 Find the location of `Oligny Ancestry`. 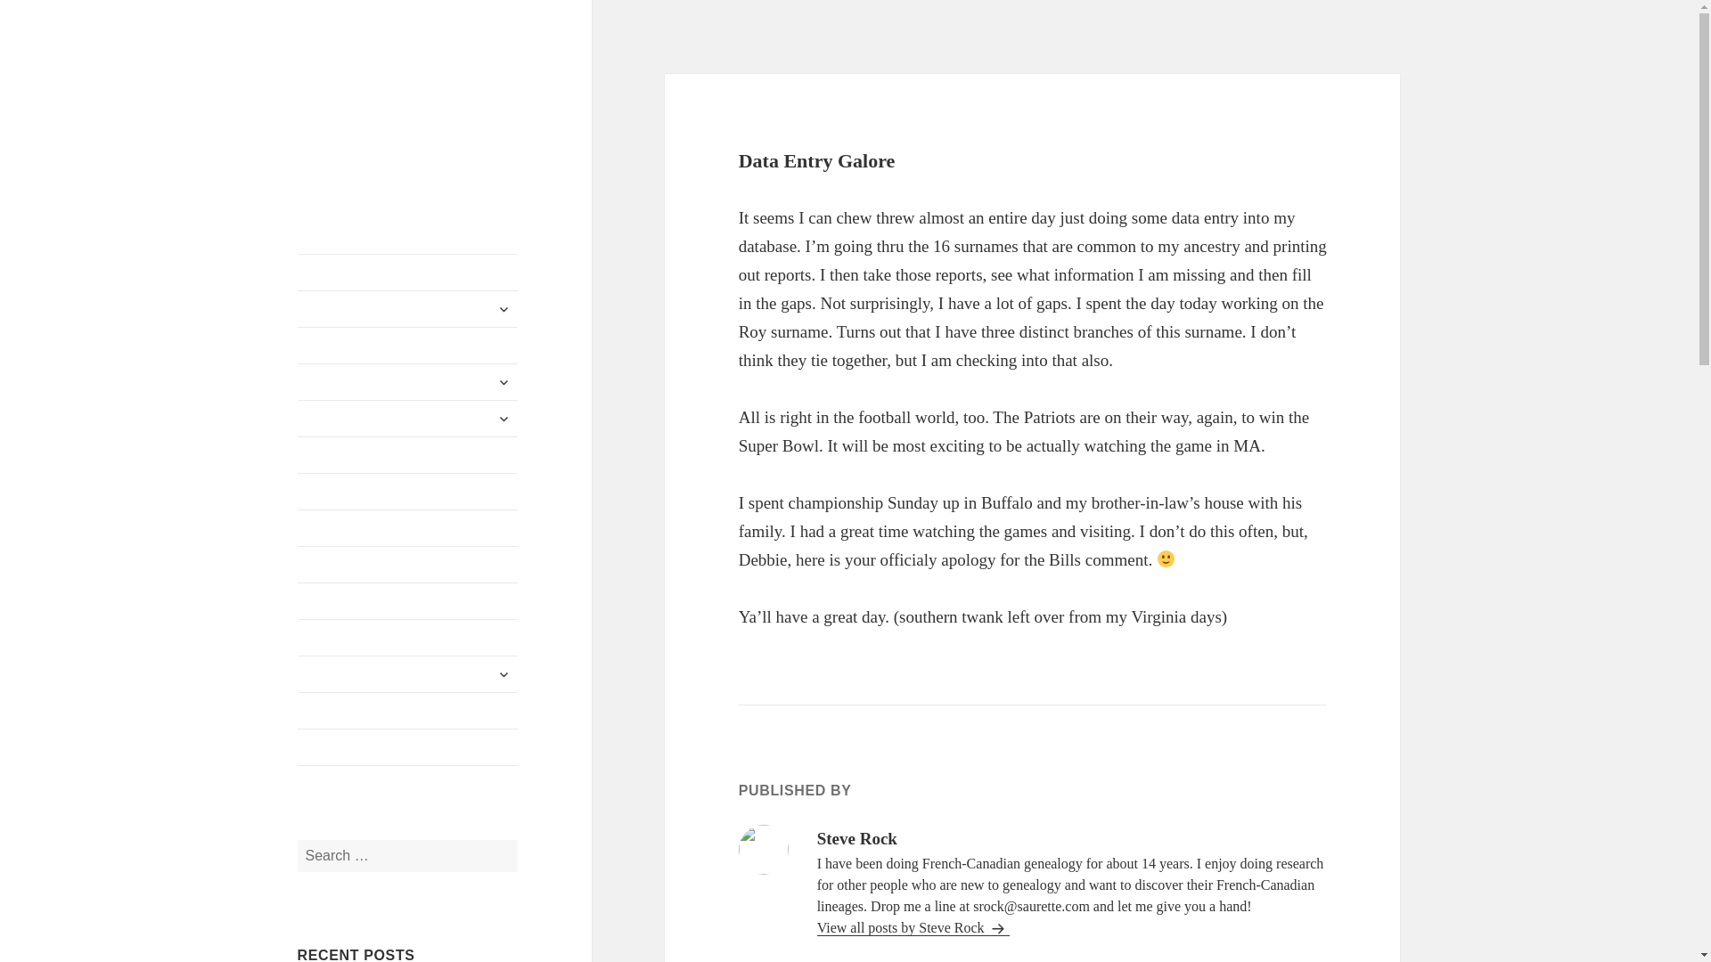

Oligny Ancestry is located at coordinates (408, 382).